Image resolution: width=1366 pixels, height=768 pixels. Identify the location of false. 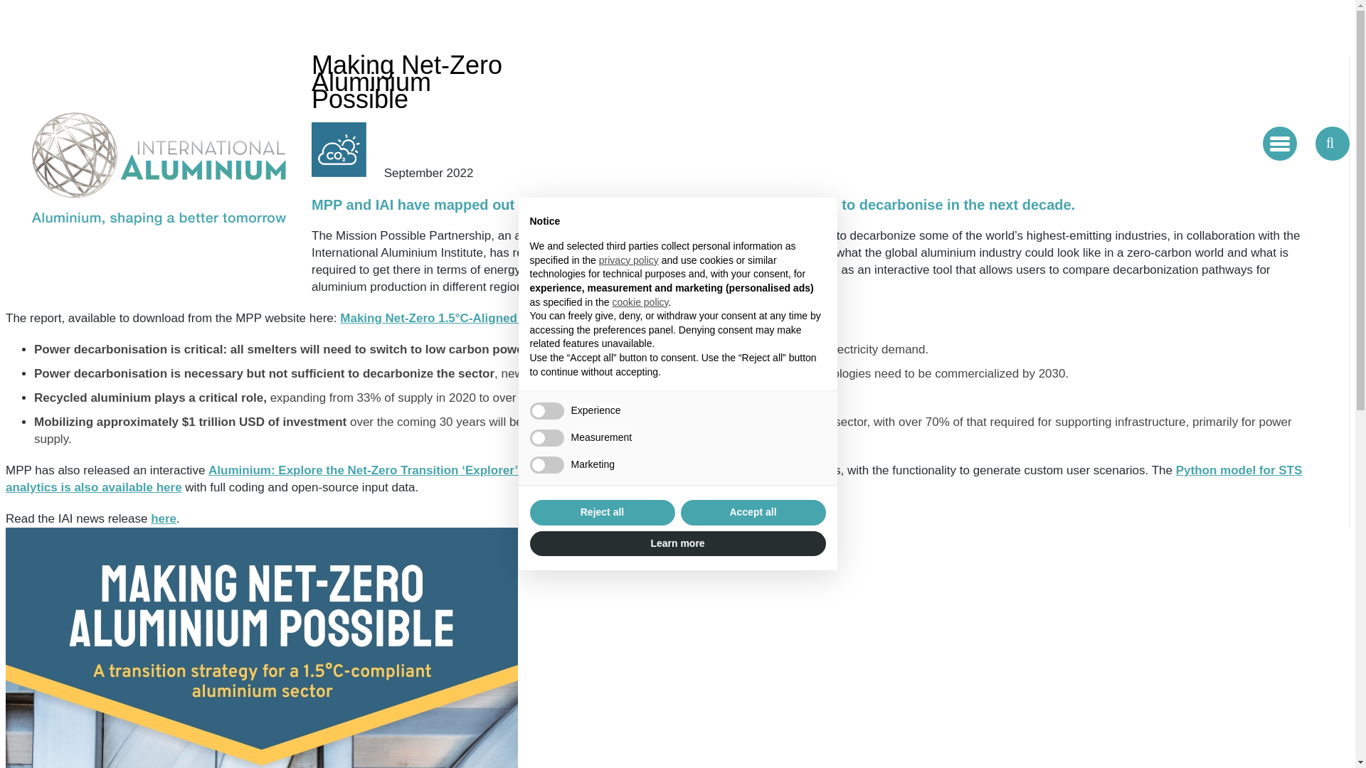
(546, 465).